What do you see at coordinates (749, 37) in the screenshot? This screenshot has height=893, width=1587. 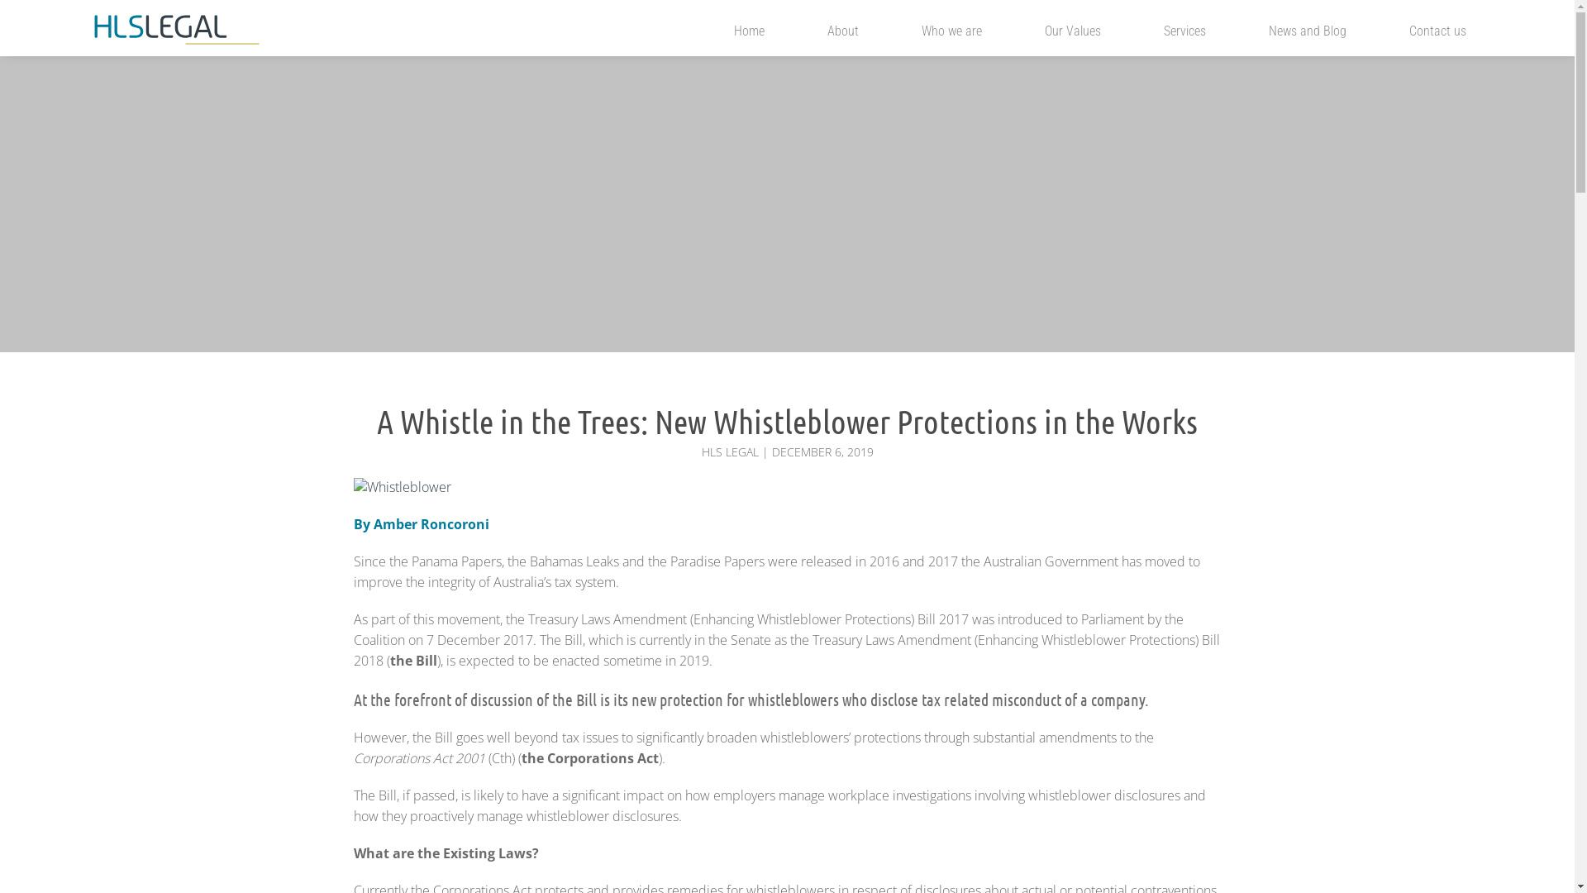 I see `Home` at bounding box center [749, 37].